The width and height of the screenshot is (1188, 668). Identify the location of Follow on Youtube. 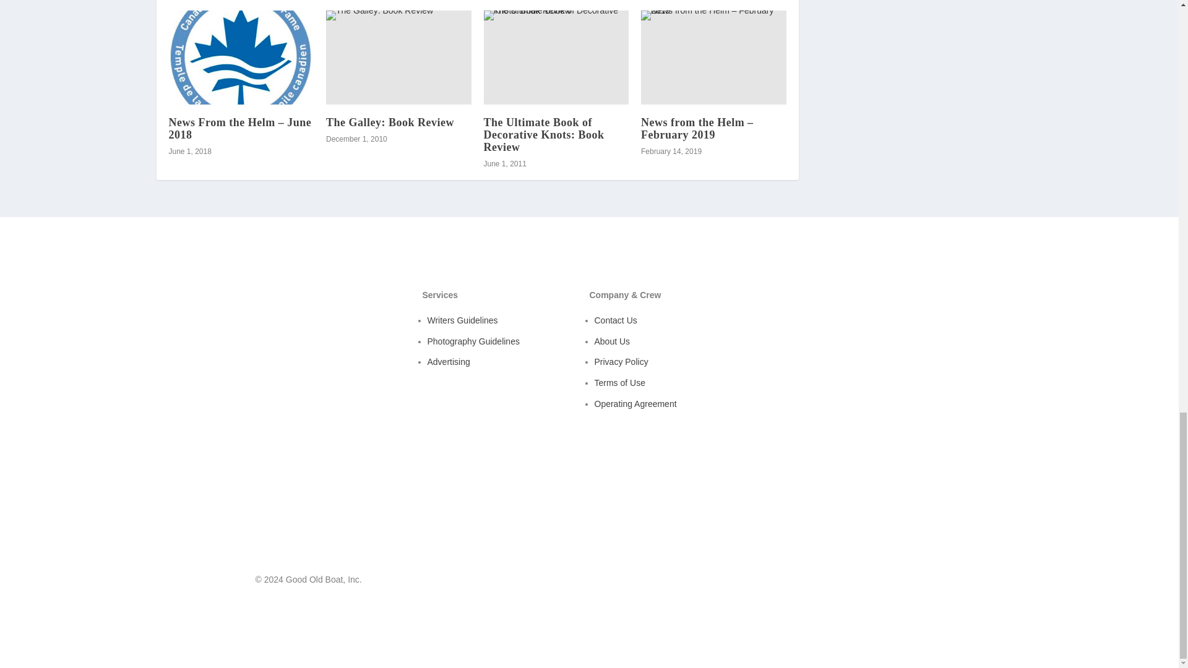
(913, 582).